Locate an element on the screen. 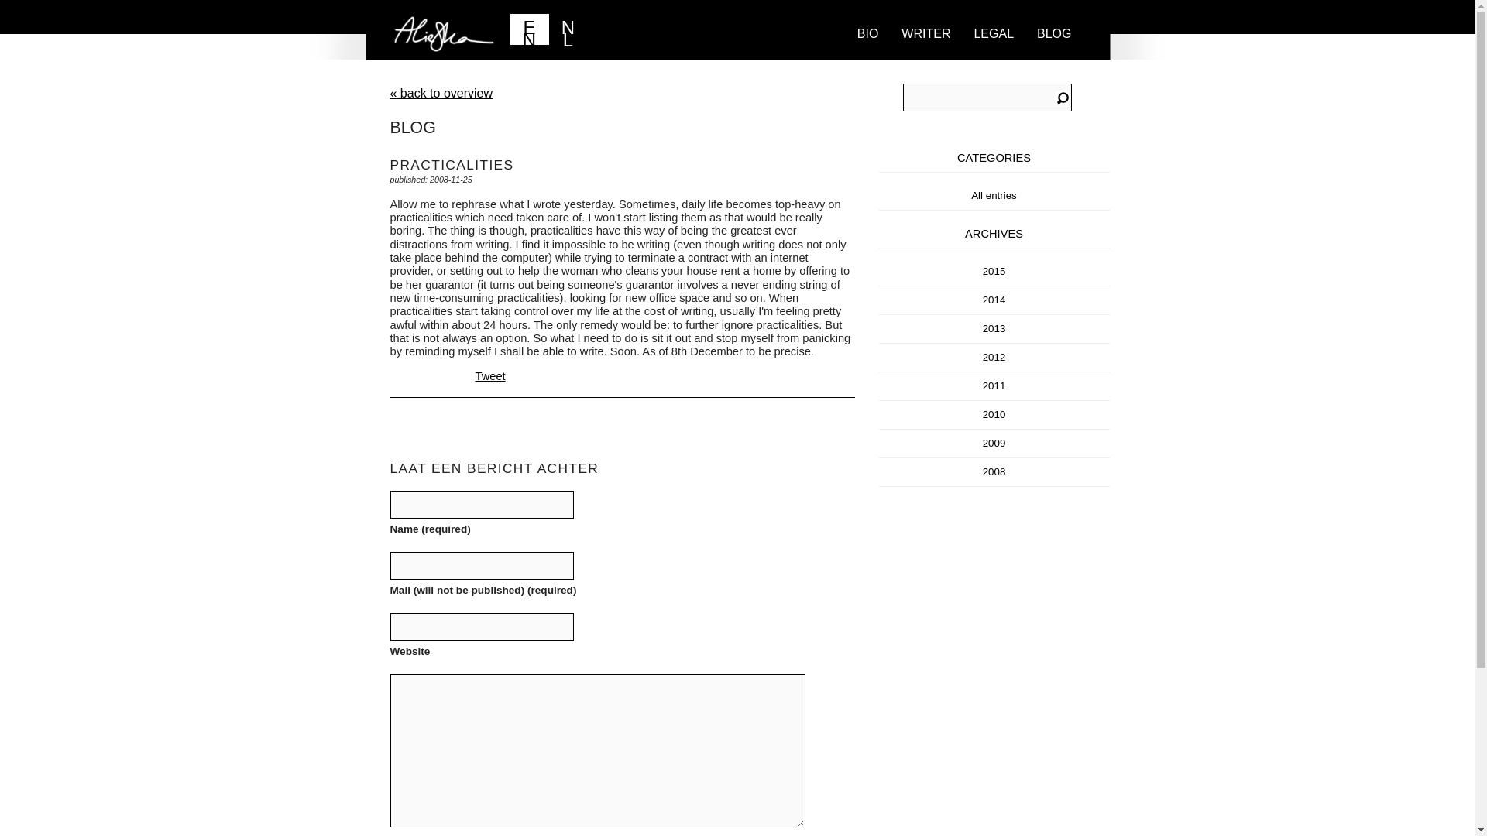 This screenshot has width=1487, height=836. Year 2010 archives is located at coordinates (994, 415).